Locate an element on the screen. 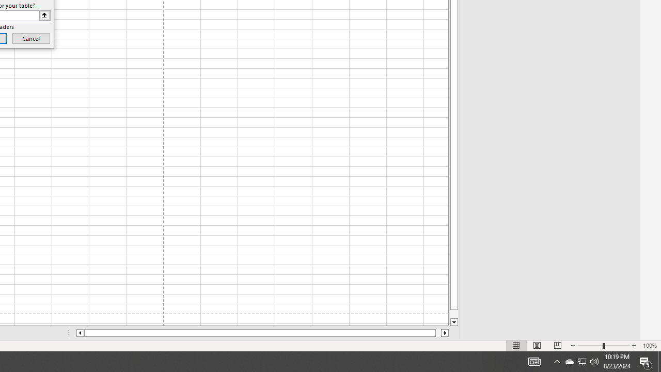  Normal is located at coordinates (516, 345).